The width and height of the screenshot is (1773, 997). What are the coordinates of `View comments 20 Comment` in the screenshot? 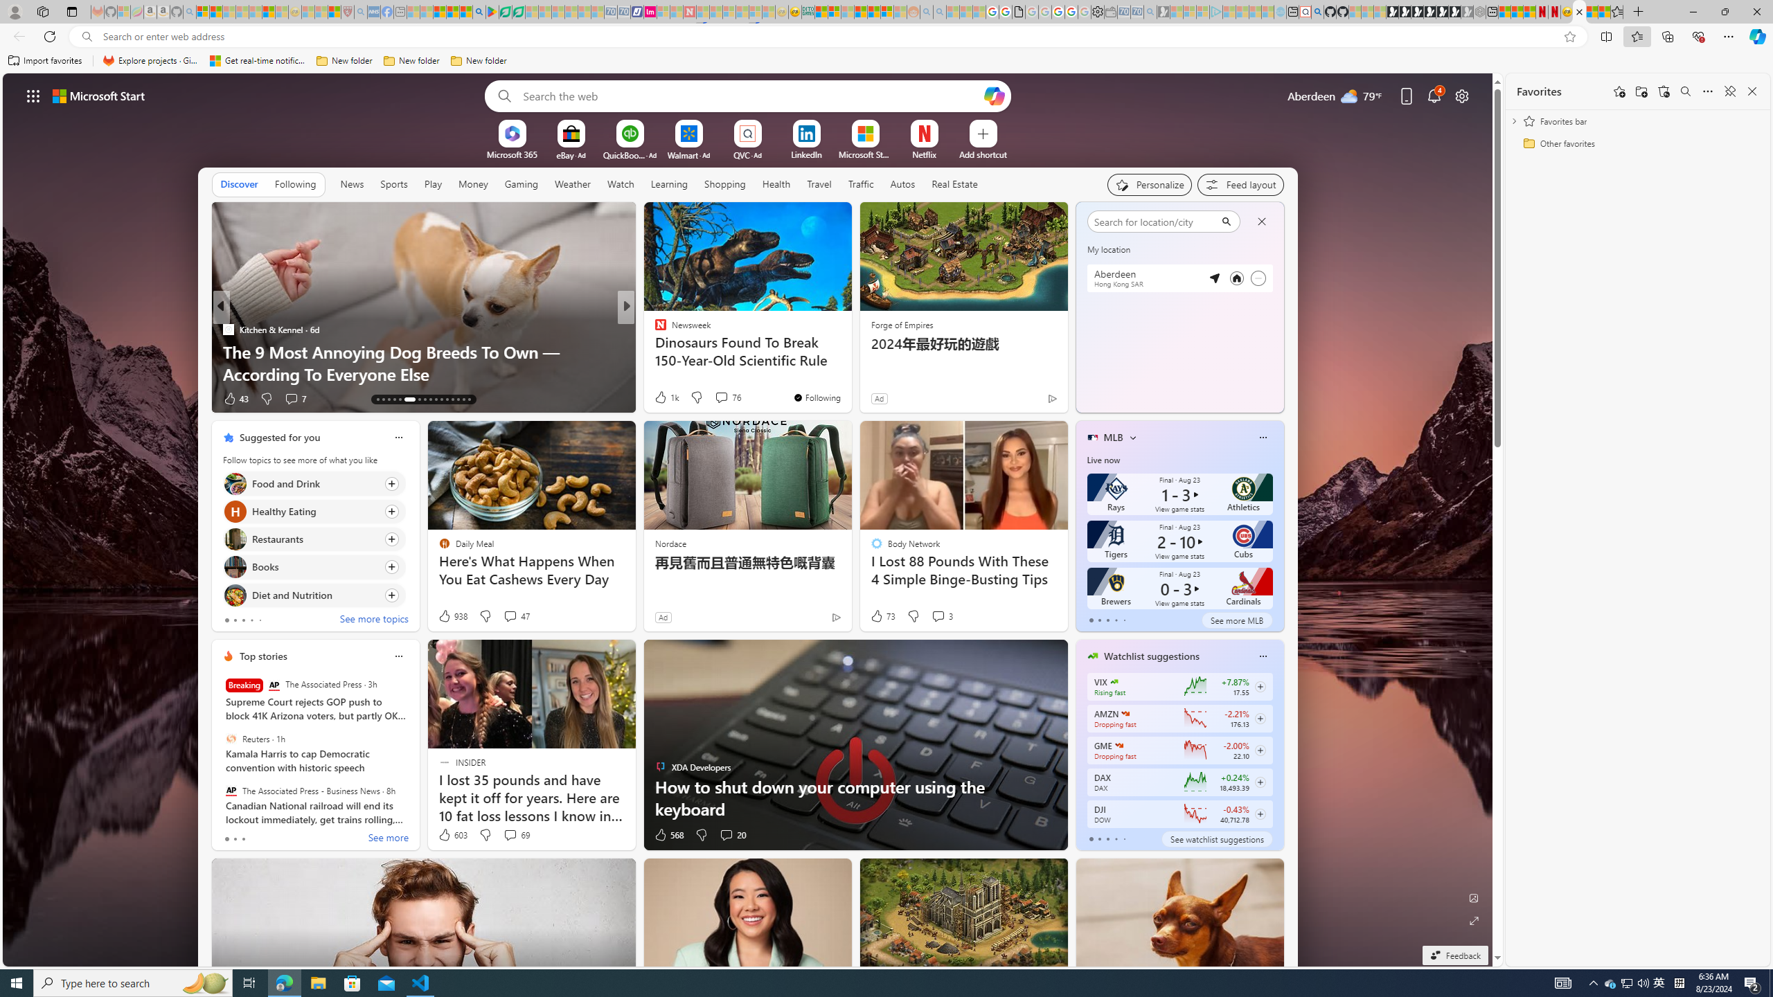 It's located at (726, 835).